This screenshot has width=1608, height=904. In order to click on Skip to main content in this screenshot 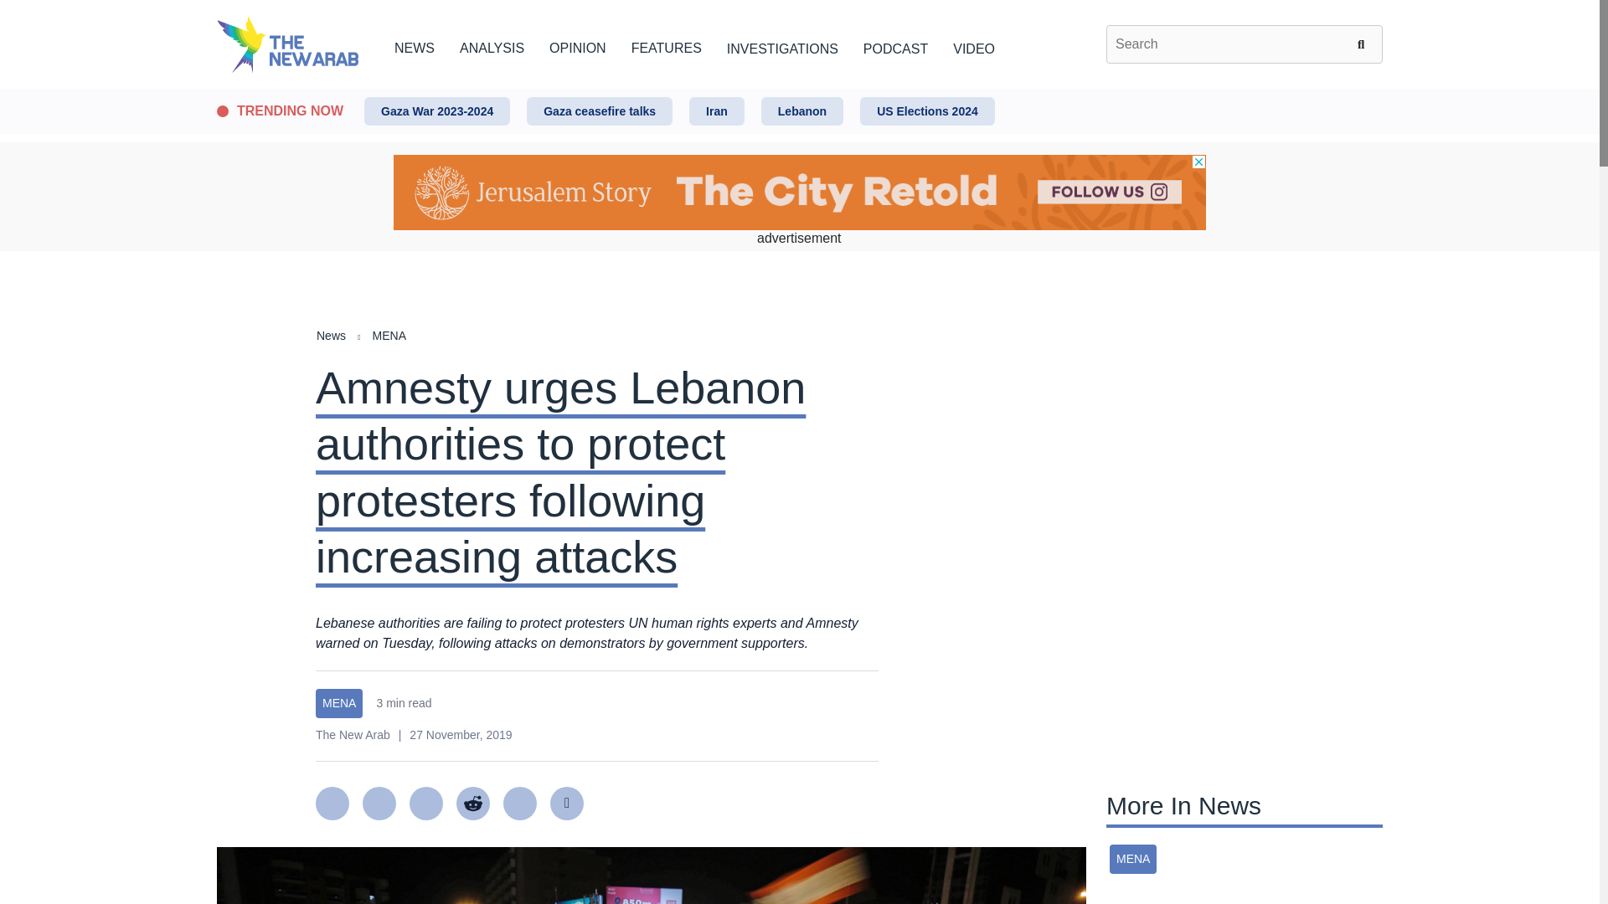, I will do `click(799, 90)`.